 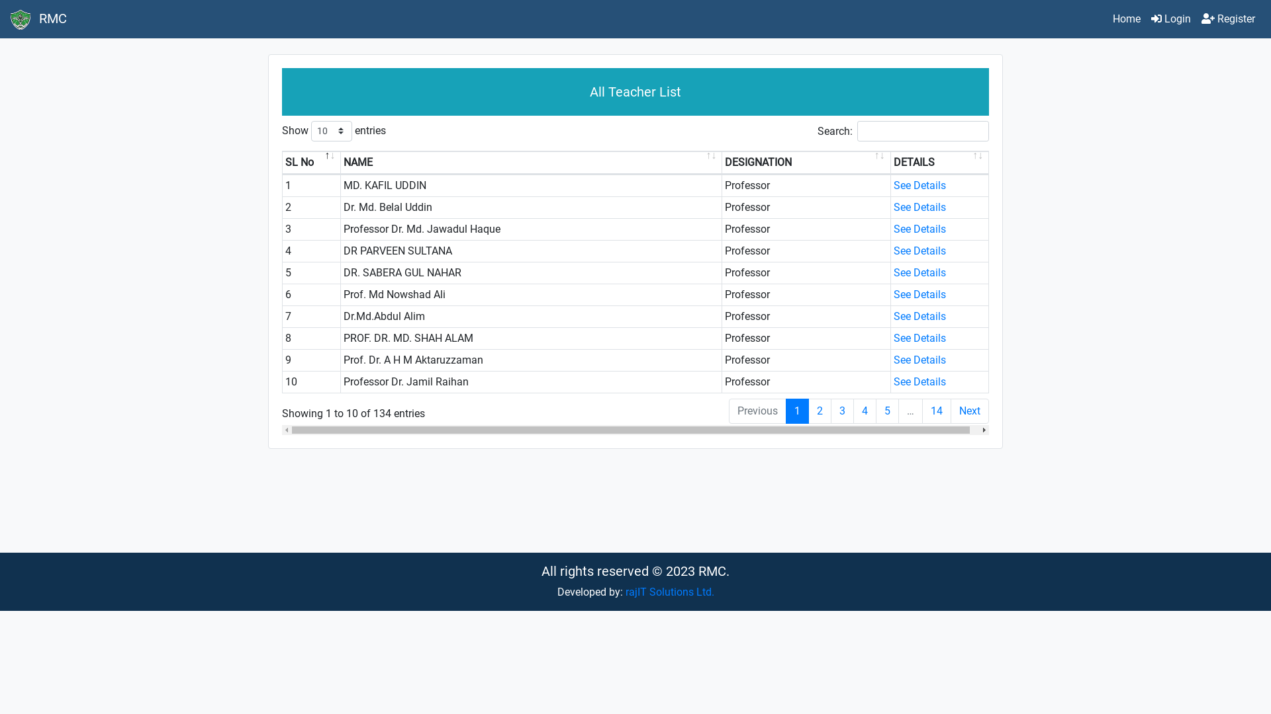 I want to click on See Details, so click(x=920, y=251).